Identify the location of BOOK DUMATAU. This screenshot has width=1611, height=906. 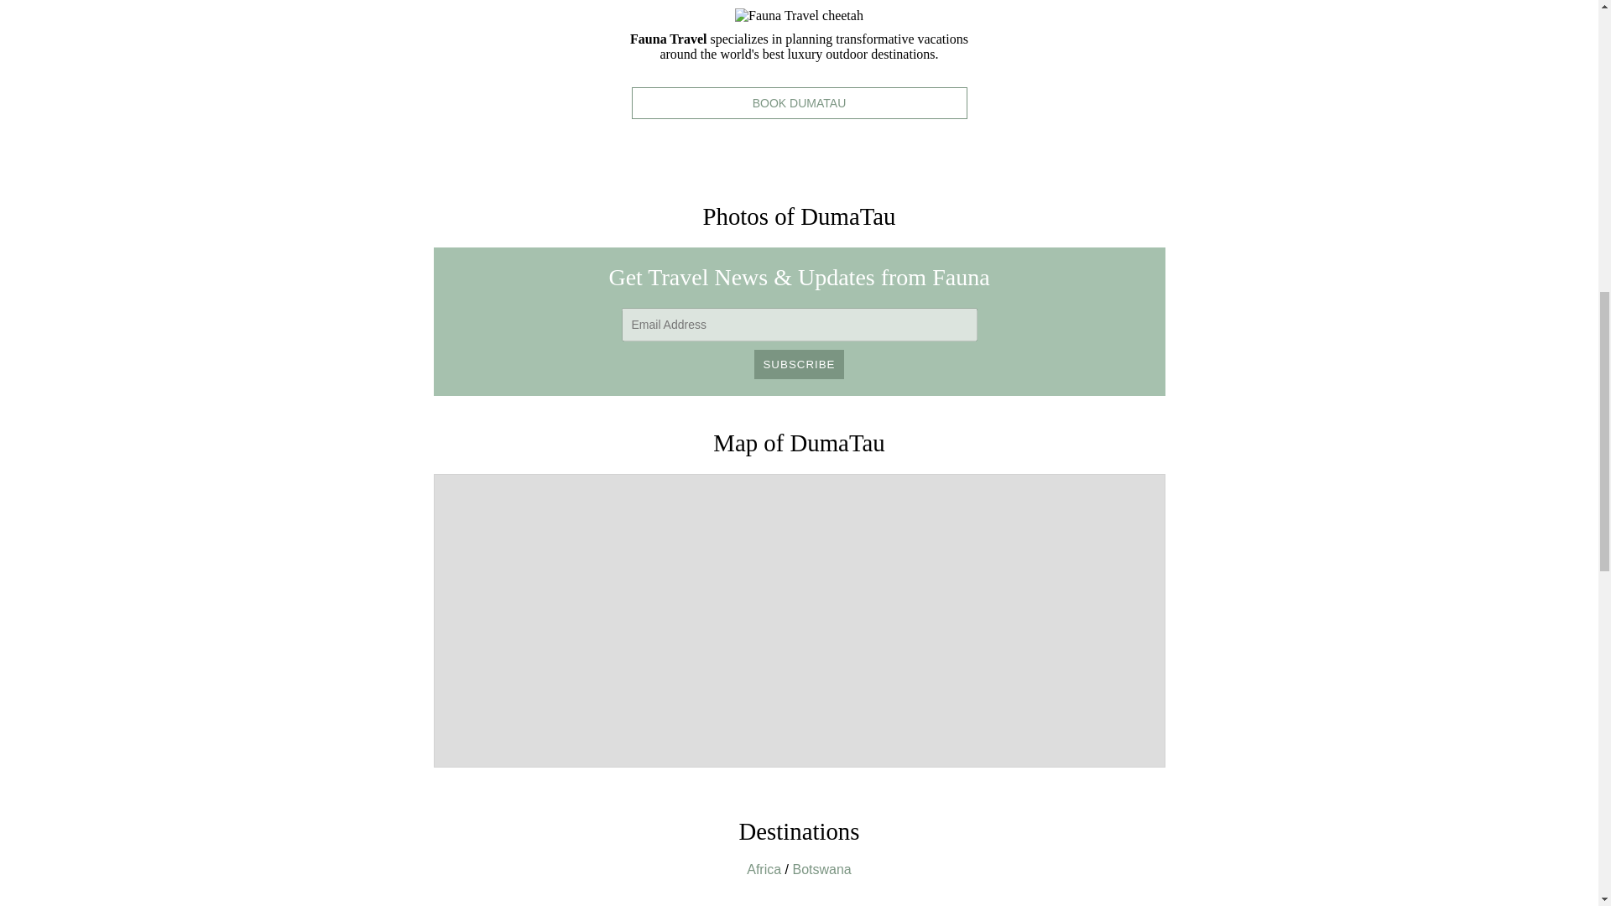
(799, 102).